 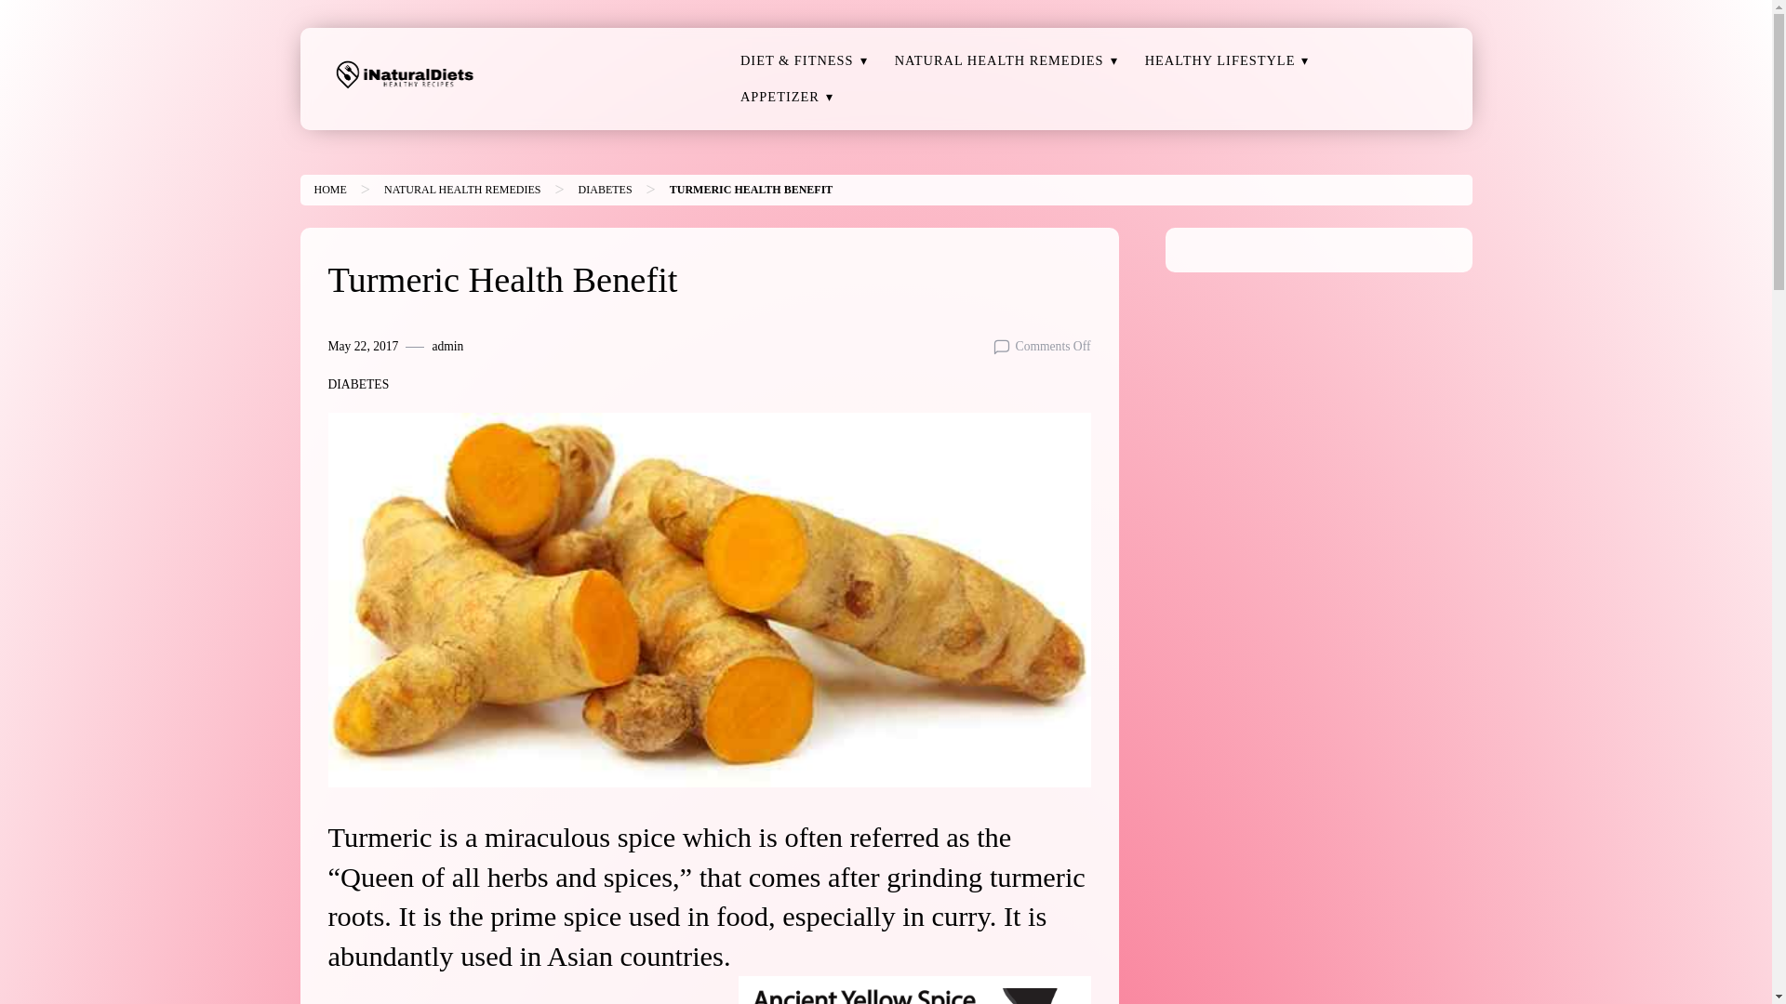 I want to click on May 22, 2017, so click(x=363, y=346).